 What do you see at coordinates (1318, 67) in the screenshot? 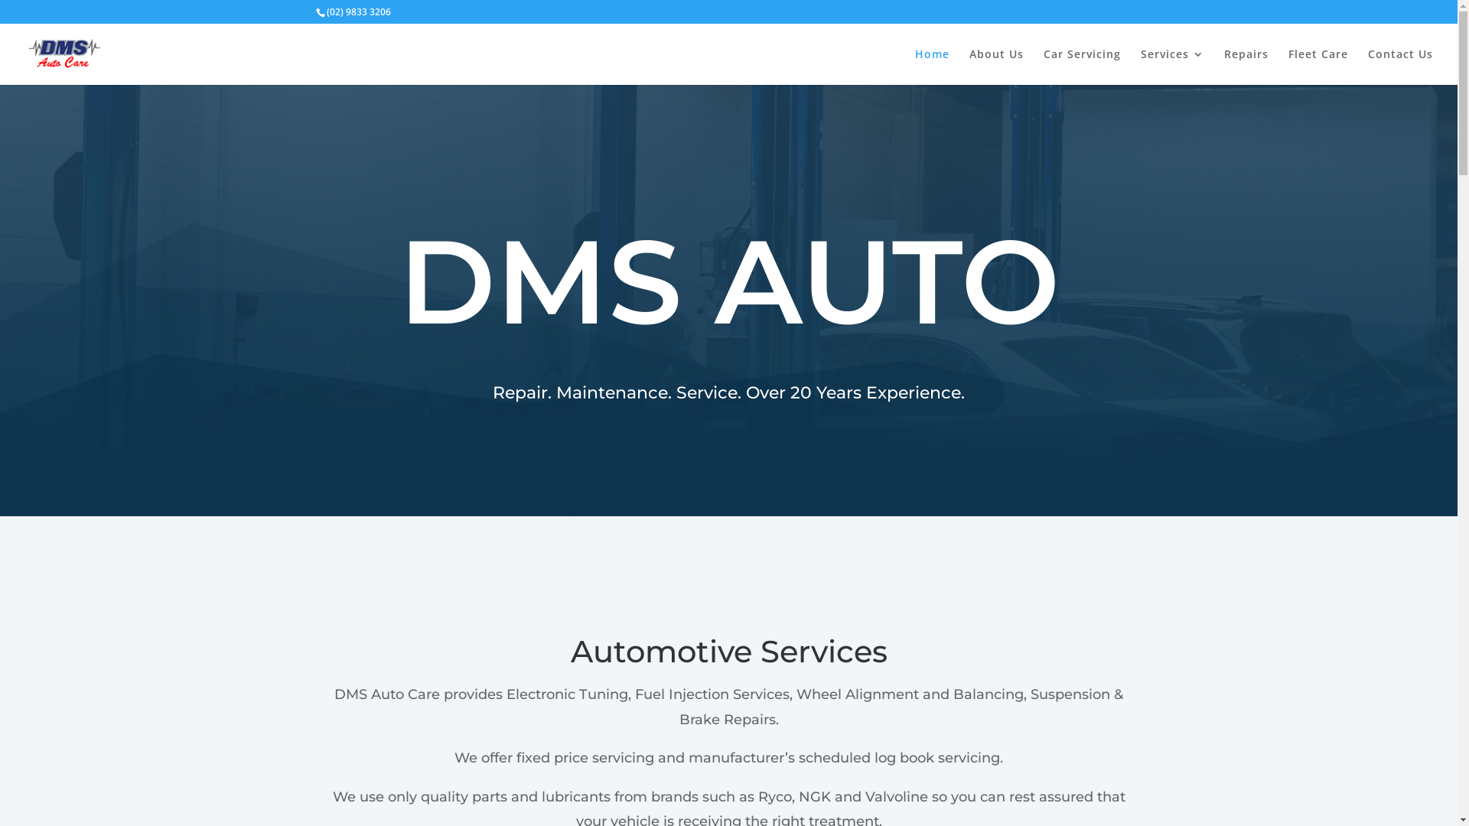
I see `Fleet Care` at bounding box center [1318, 67].